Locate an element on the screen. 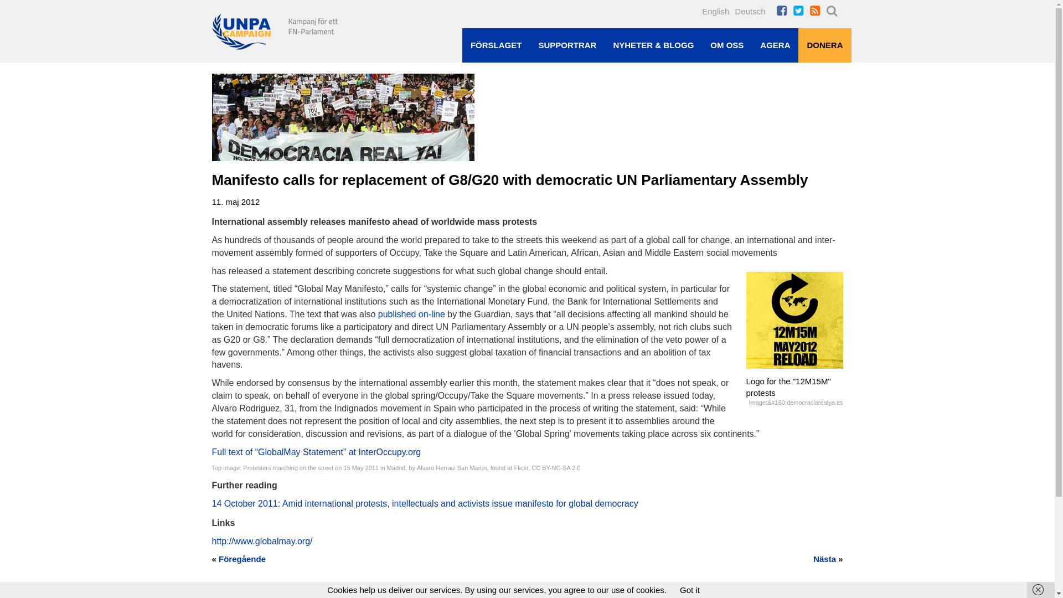 The height and width of the screenshot is (598, 1063). published on-line is located at coordinates (412, 314).